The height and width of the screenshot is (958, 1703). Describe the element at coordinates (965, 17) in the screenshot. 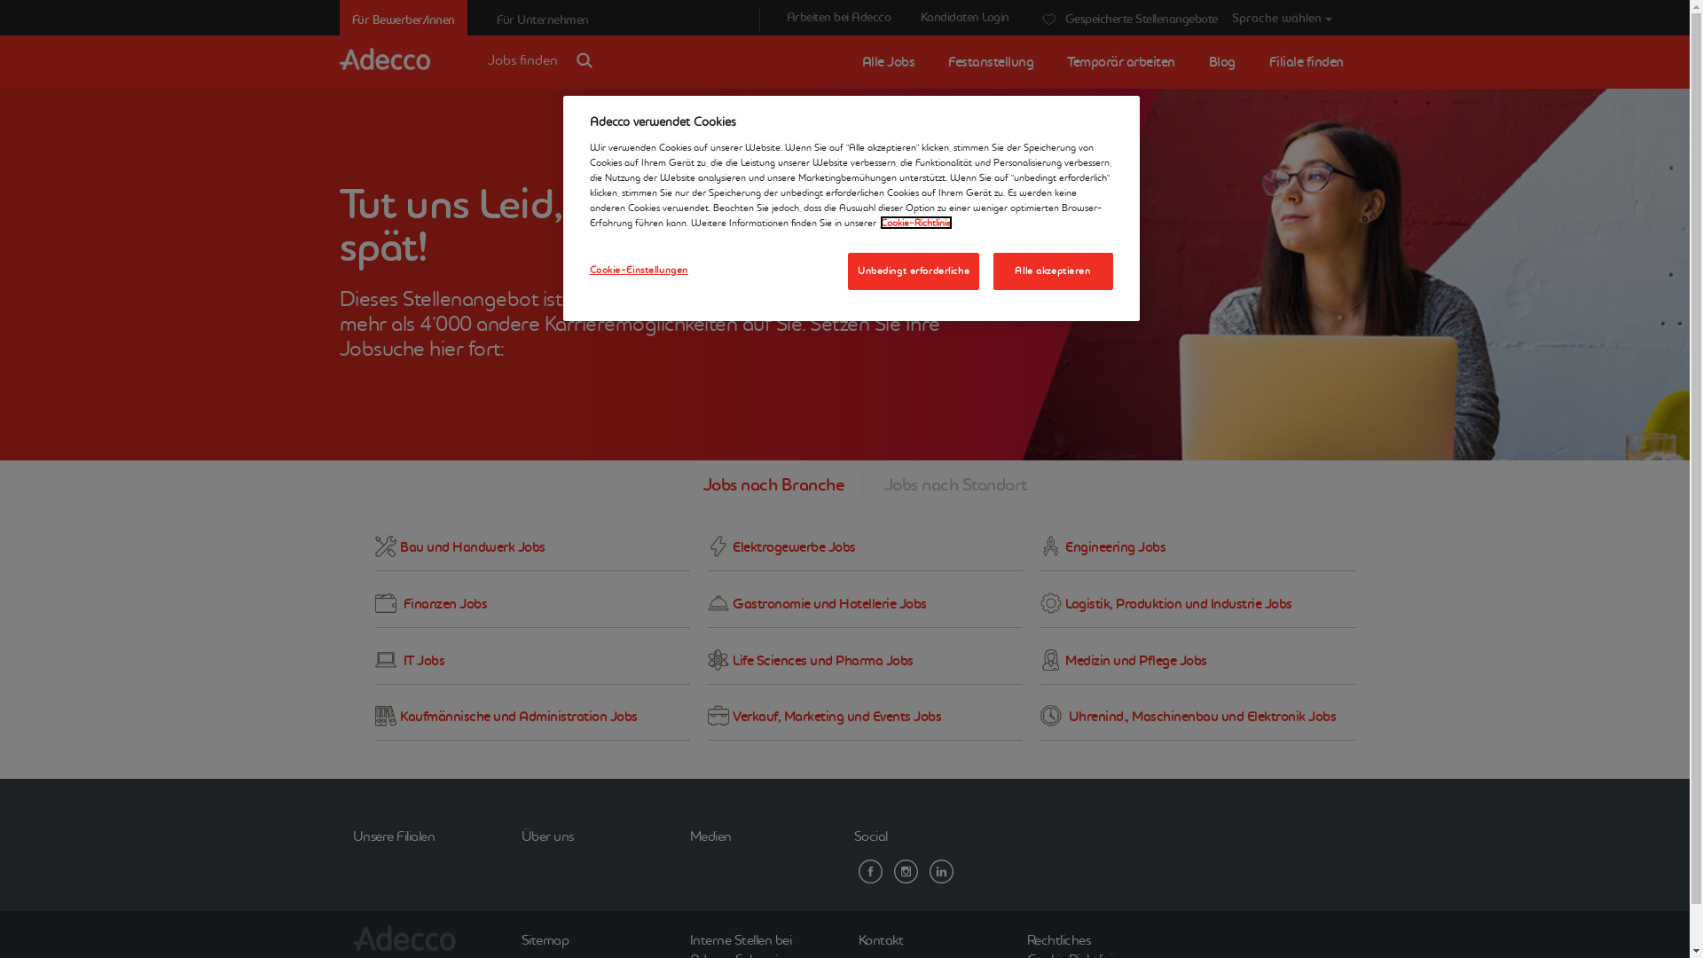

I see `Kandidaten Login` at that location.